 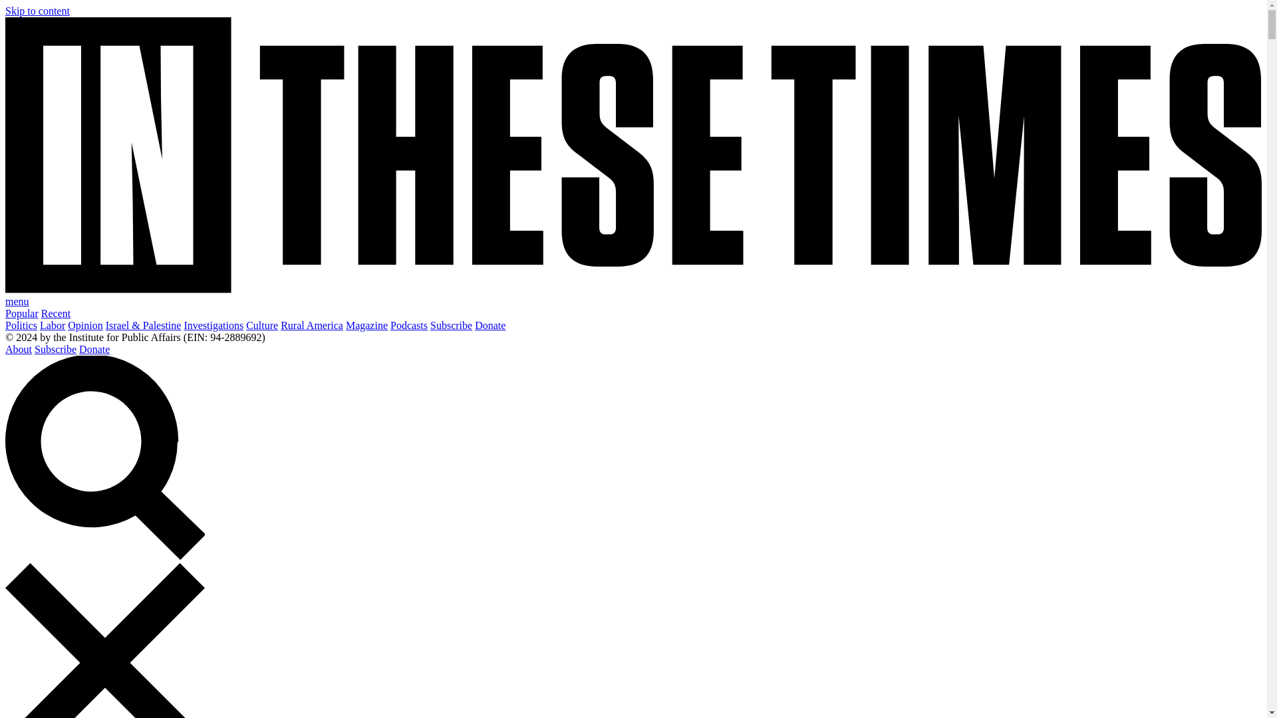 I want to click on search, so click(x=104, y=556).